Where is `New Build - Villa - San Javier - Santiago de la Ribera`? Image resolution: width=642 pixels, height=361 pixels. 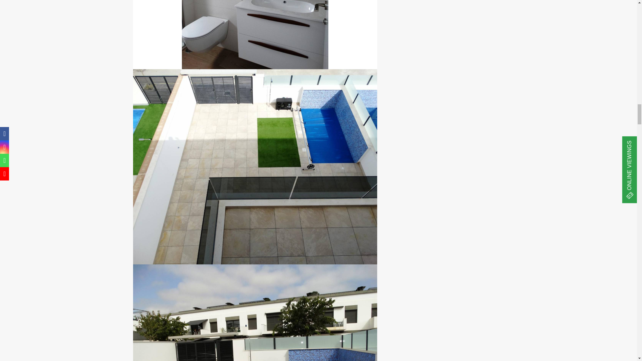
New Build - Villa - San Javier - Santiago de la Ribera is located at coordinates (255, 35).